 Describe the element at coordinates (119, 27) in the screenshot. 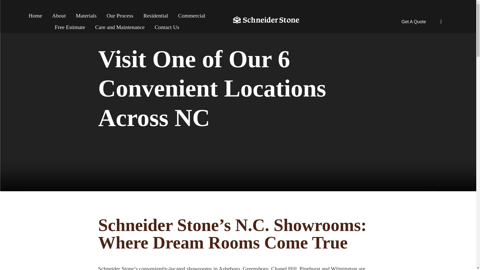

I see `Care and Maintenance` at that location.